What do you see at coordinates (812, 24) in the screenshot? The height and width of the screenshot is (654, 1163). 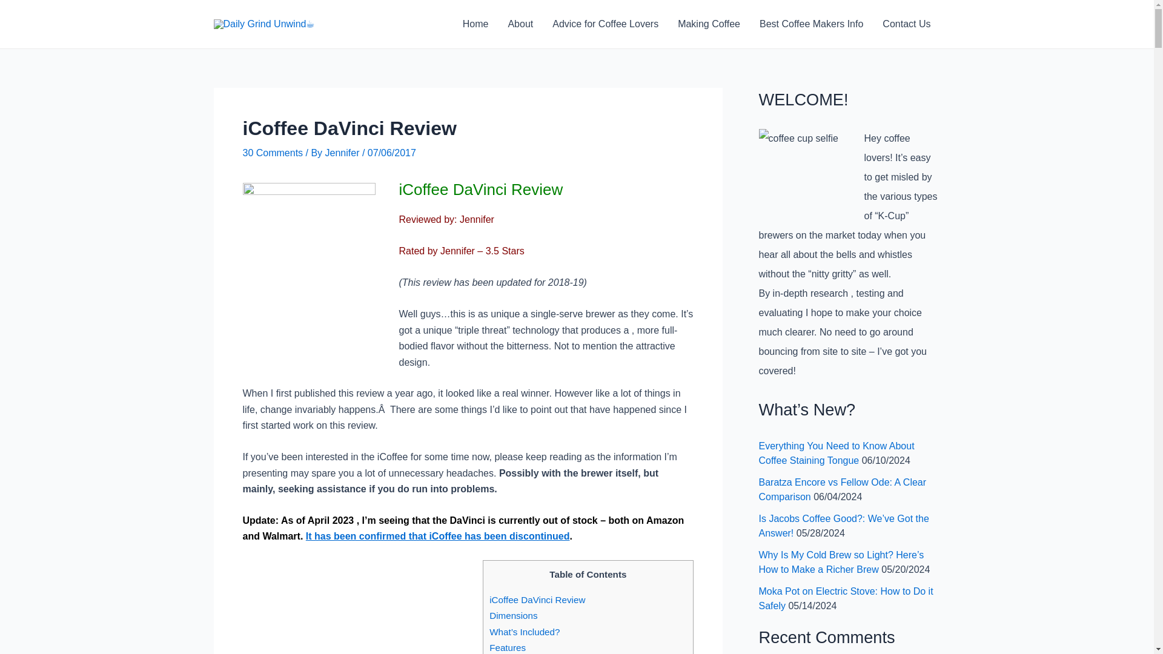 I see `Best Coffee Makers Info` at bounding box center [812, 24].